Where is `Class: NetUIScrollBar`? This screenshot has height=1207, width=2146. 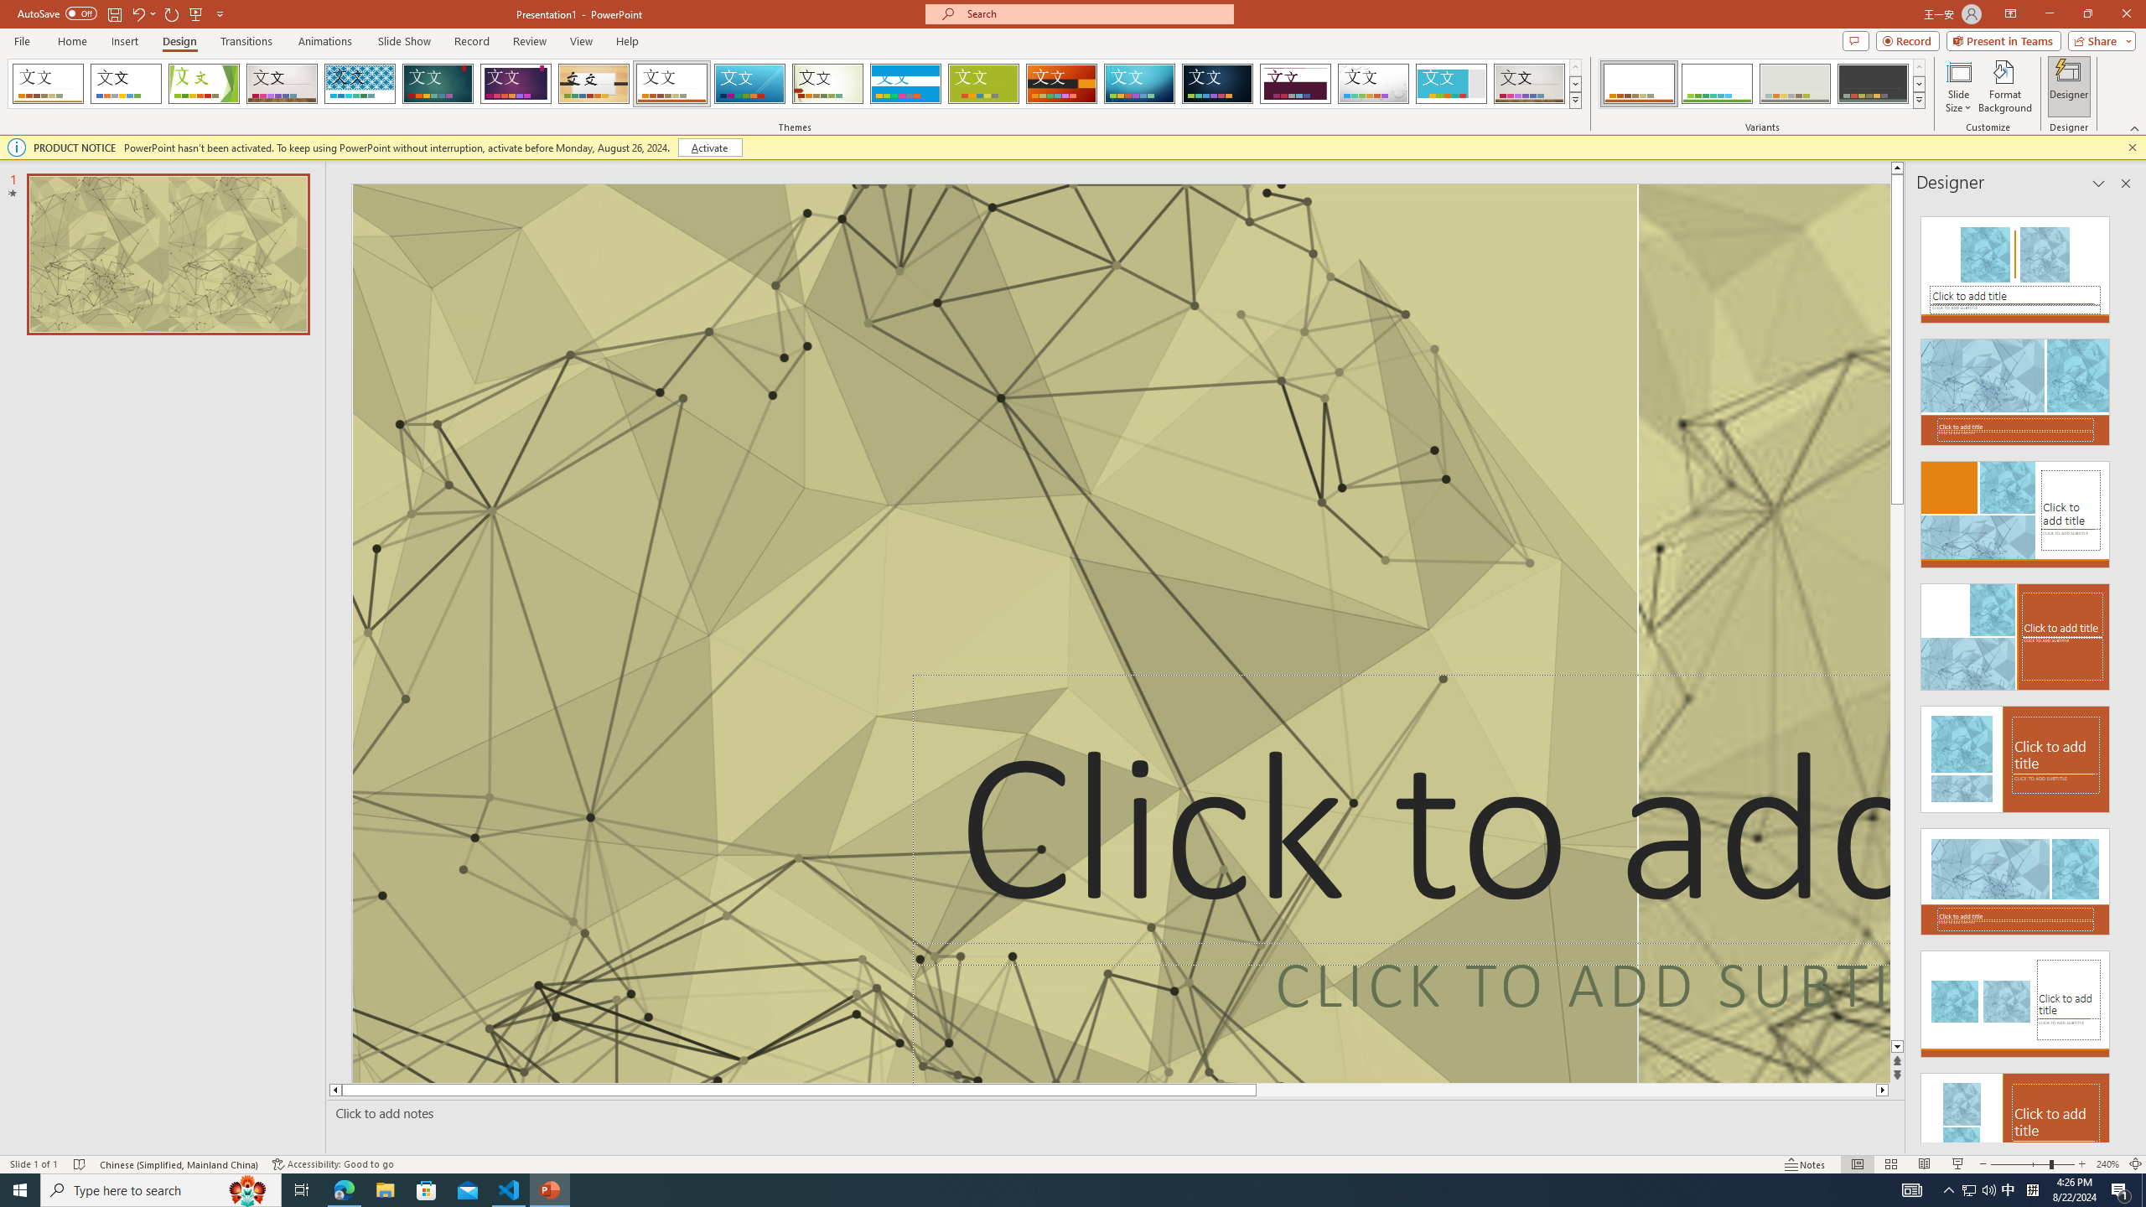
Class: NetUIScrollBar is located at coordinates (2124, 672).